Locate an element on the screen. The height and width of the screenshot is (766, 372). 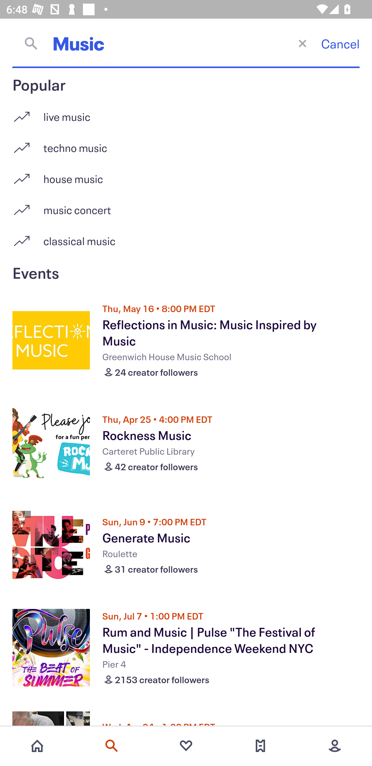
classical music is located at coordinates (186, 241).